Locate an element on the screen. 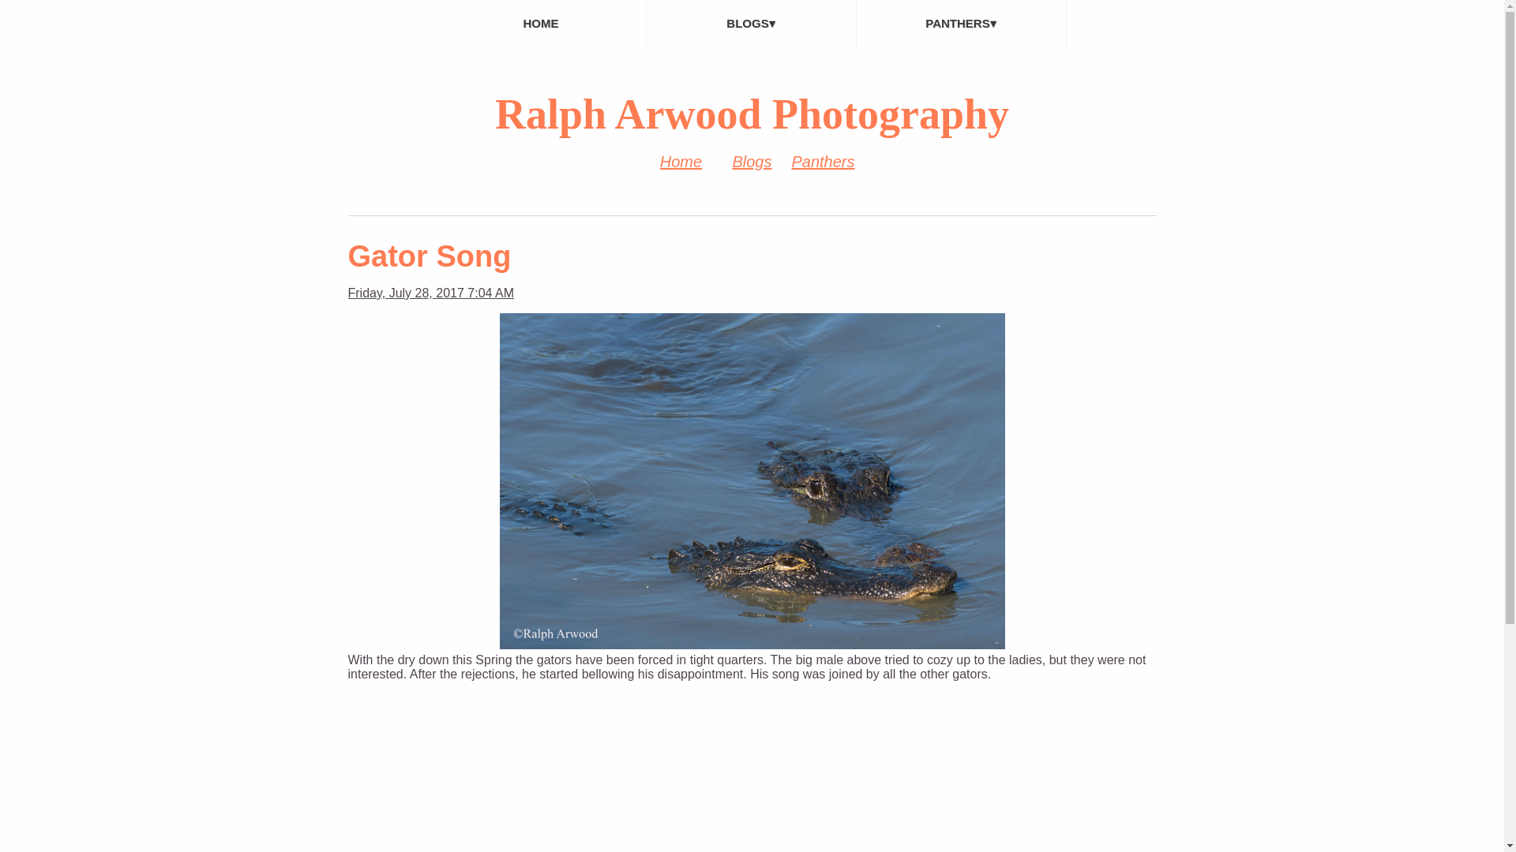  HOME is located at coordinates (540, 24).